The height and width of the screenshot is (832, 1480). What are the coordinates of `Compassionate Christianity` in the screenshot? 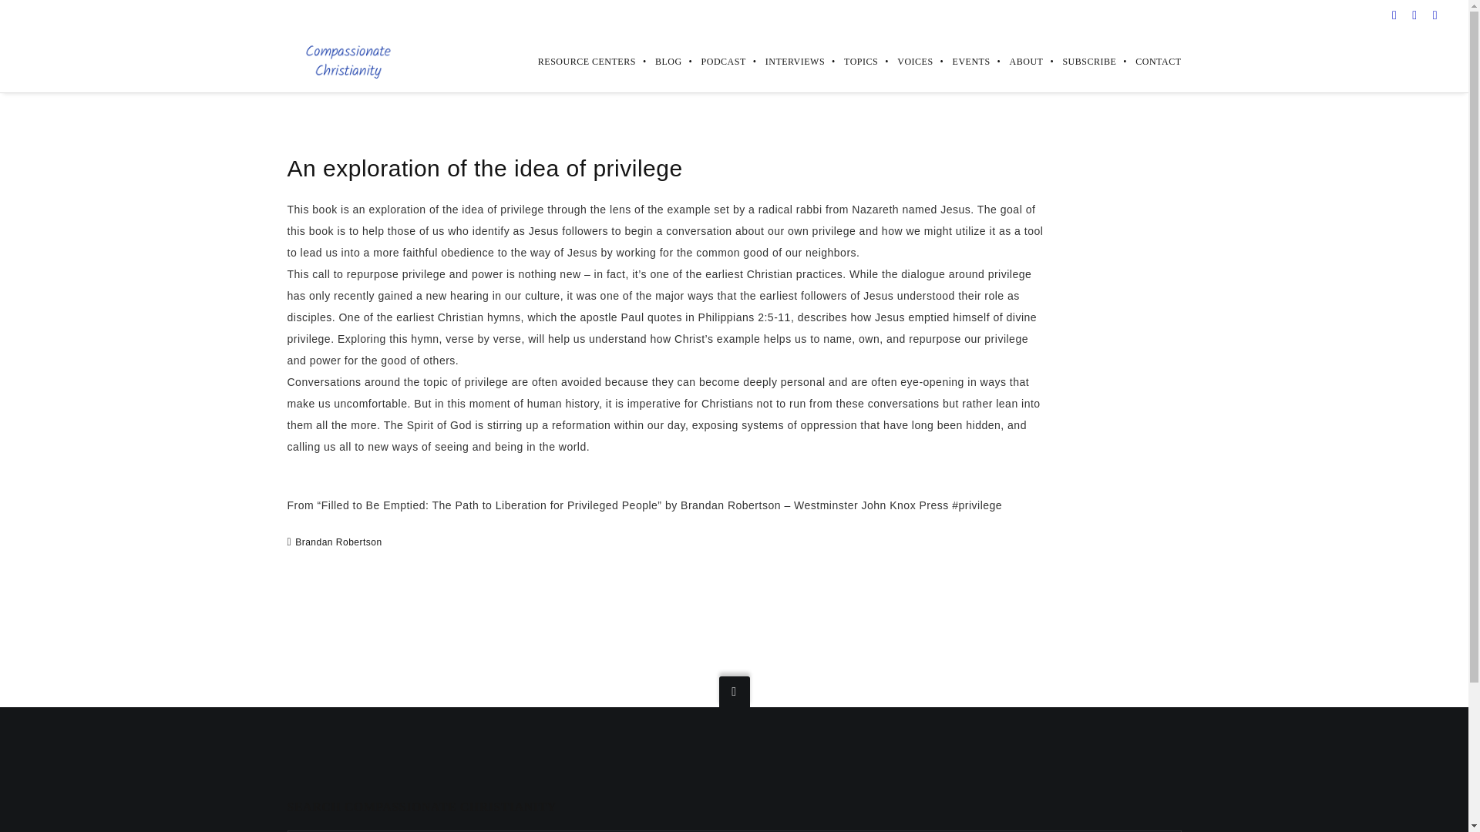 It's located at (347, 62).